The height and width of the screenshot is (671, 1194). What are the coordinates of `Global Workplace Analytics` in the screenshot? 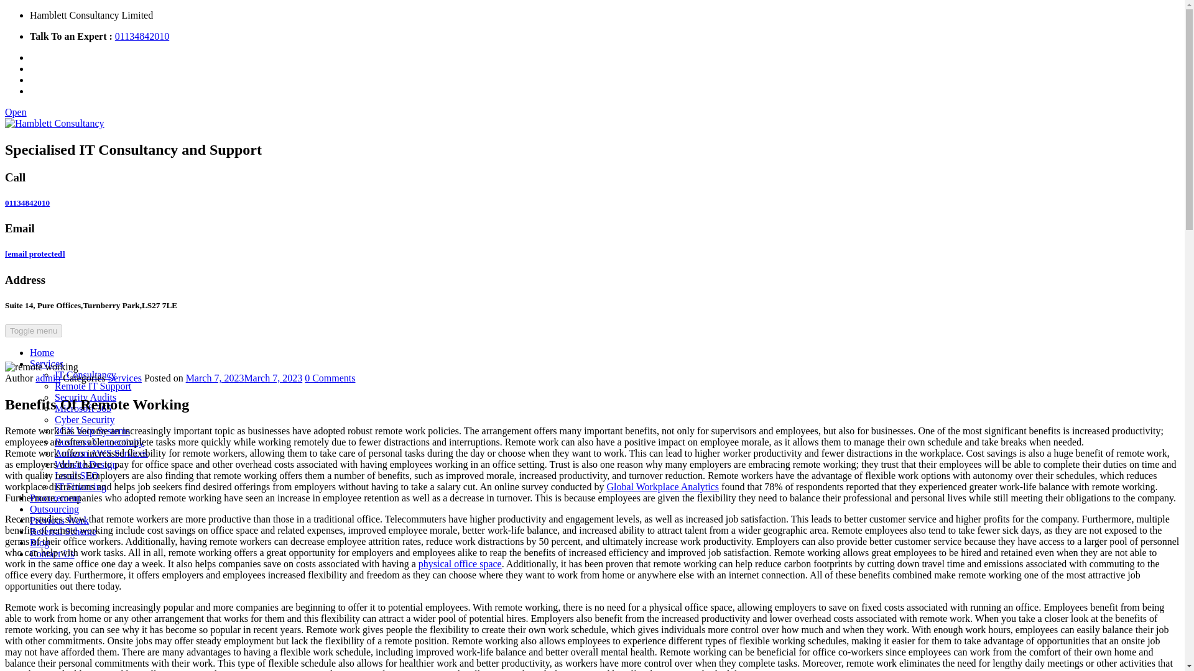 It's located at (662, 486).